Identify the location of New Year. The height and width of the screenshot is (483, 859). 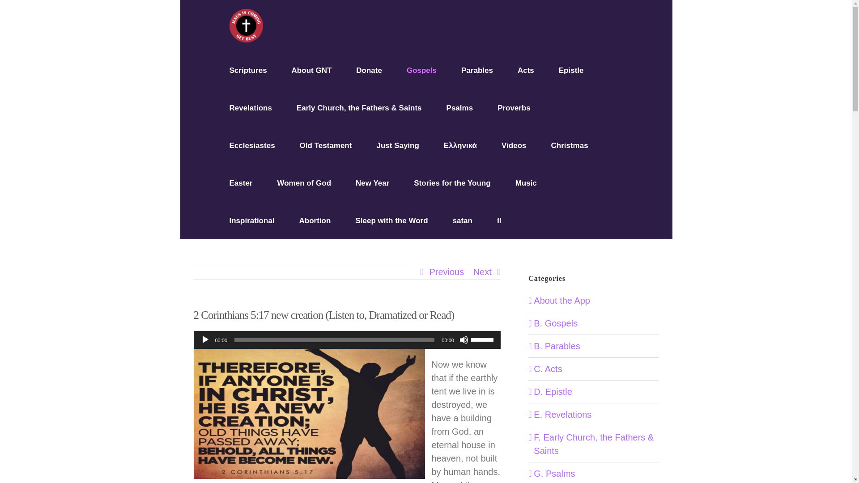
(372, 183).